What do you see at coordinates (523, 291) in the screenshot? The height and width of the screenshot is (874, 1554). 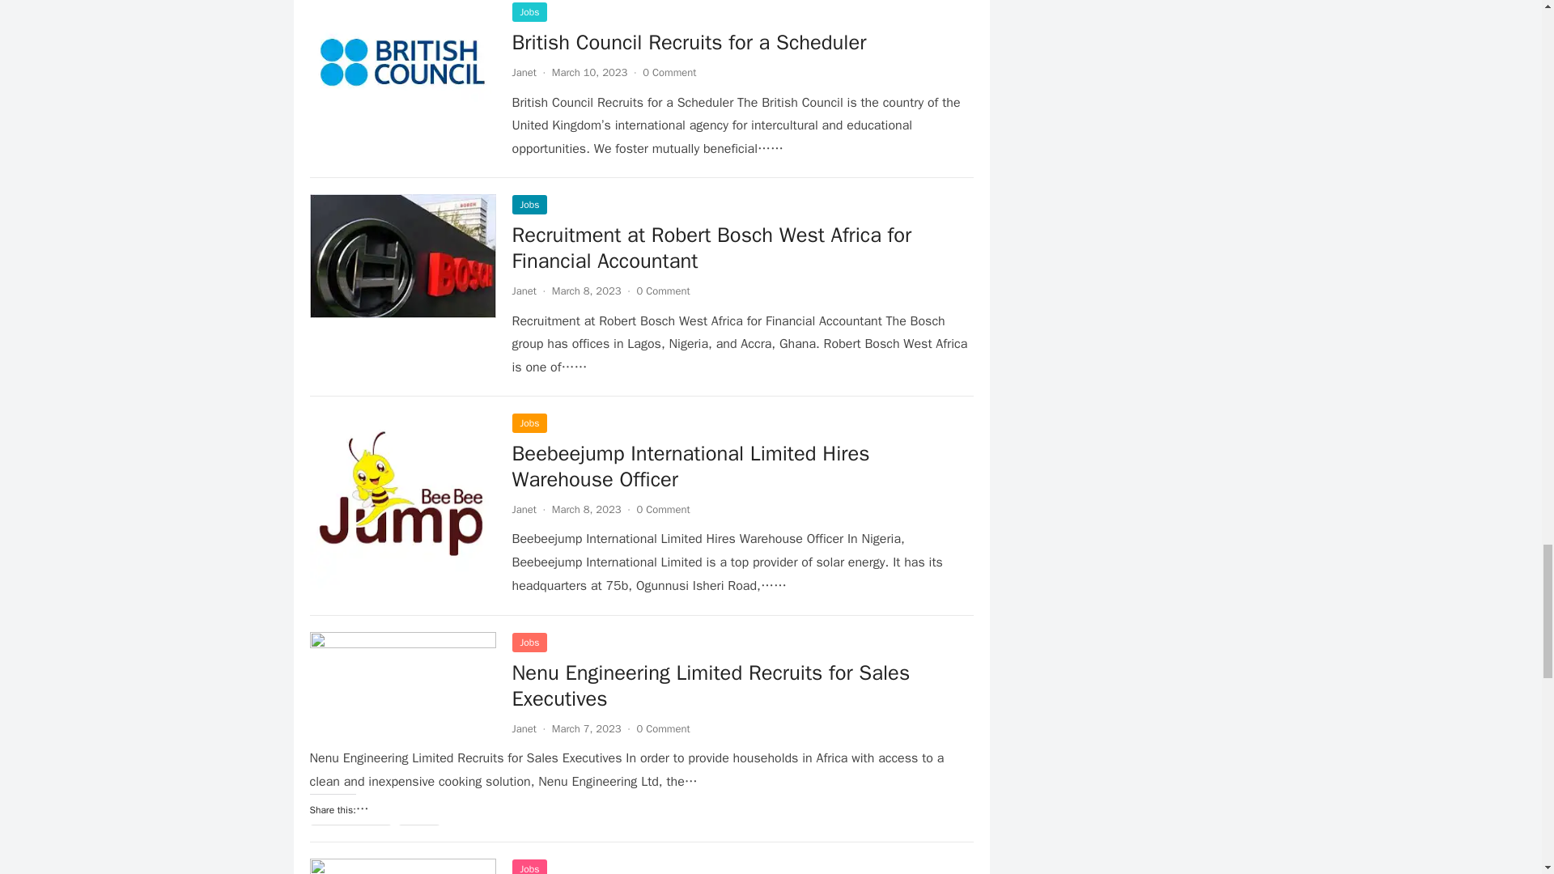 I see `Posts by Janet` at bounding box center [523, 291].